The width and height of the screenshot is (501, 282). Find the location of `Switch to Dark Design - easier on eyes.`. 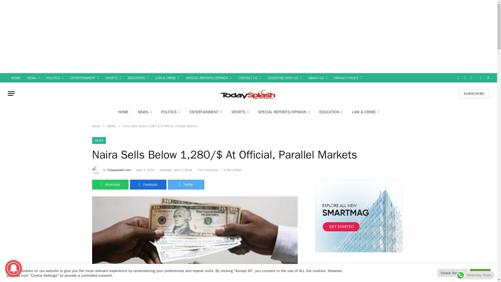

Switch to Dark Design - easier on eyes. is located at coordinates (481, 78).